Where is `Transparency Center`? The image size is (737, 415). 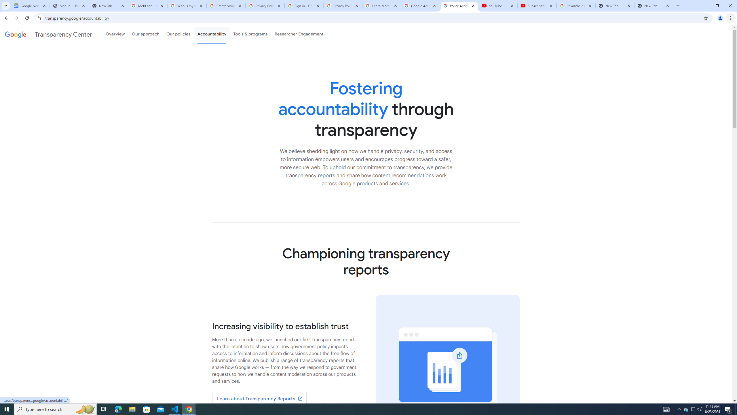 Transparency Center is located at coordinates (48, 34).